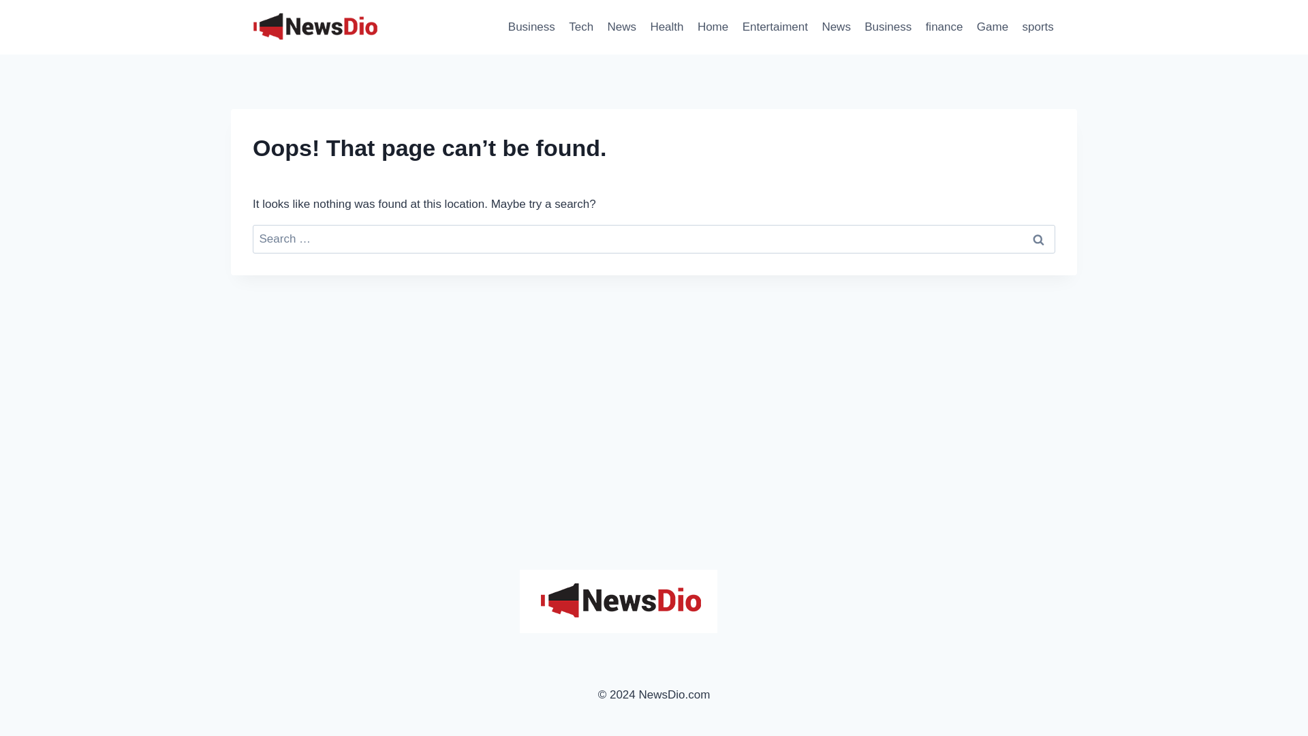 This screenshot has width=1308, height=736. Describe the element at coordinates (943, 27) in the screenshot. I see `finance` at that location.